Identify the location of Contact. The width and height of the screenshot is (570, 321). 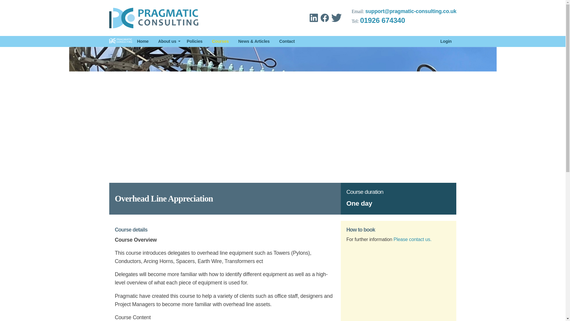
(287, 41).